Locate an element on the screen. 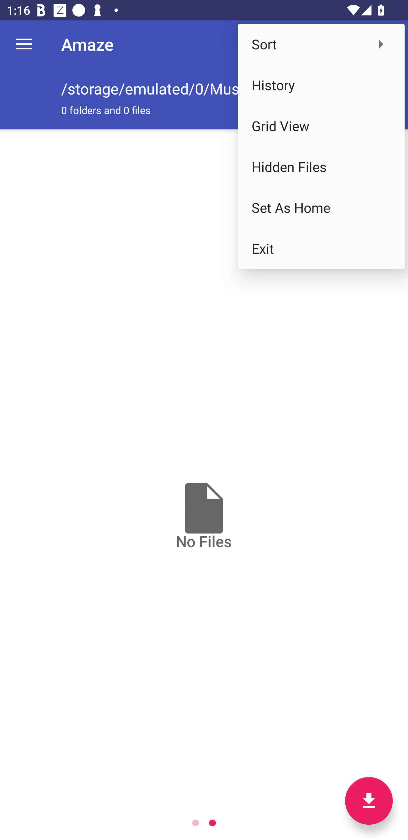  History is located at coordinates (321, 85).